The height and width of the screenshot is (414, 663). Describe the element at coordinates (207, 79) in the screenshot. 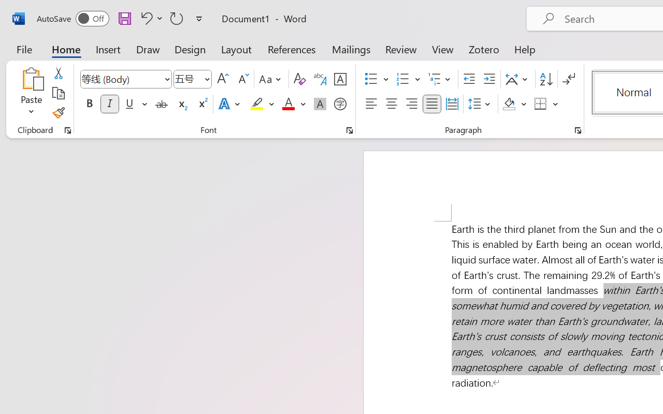

I see `Open` at that location.